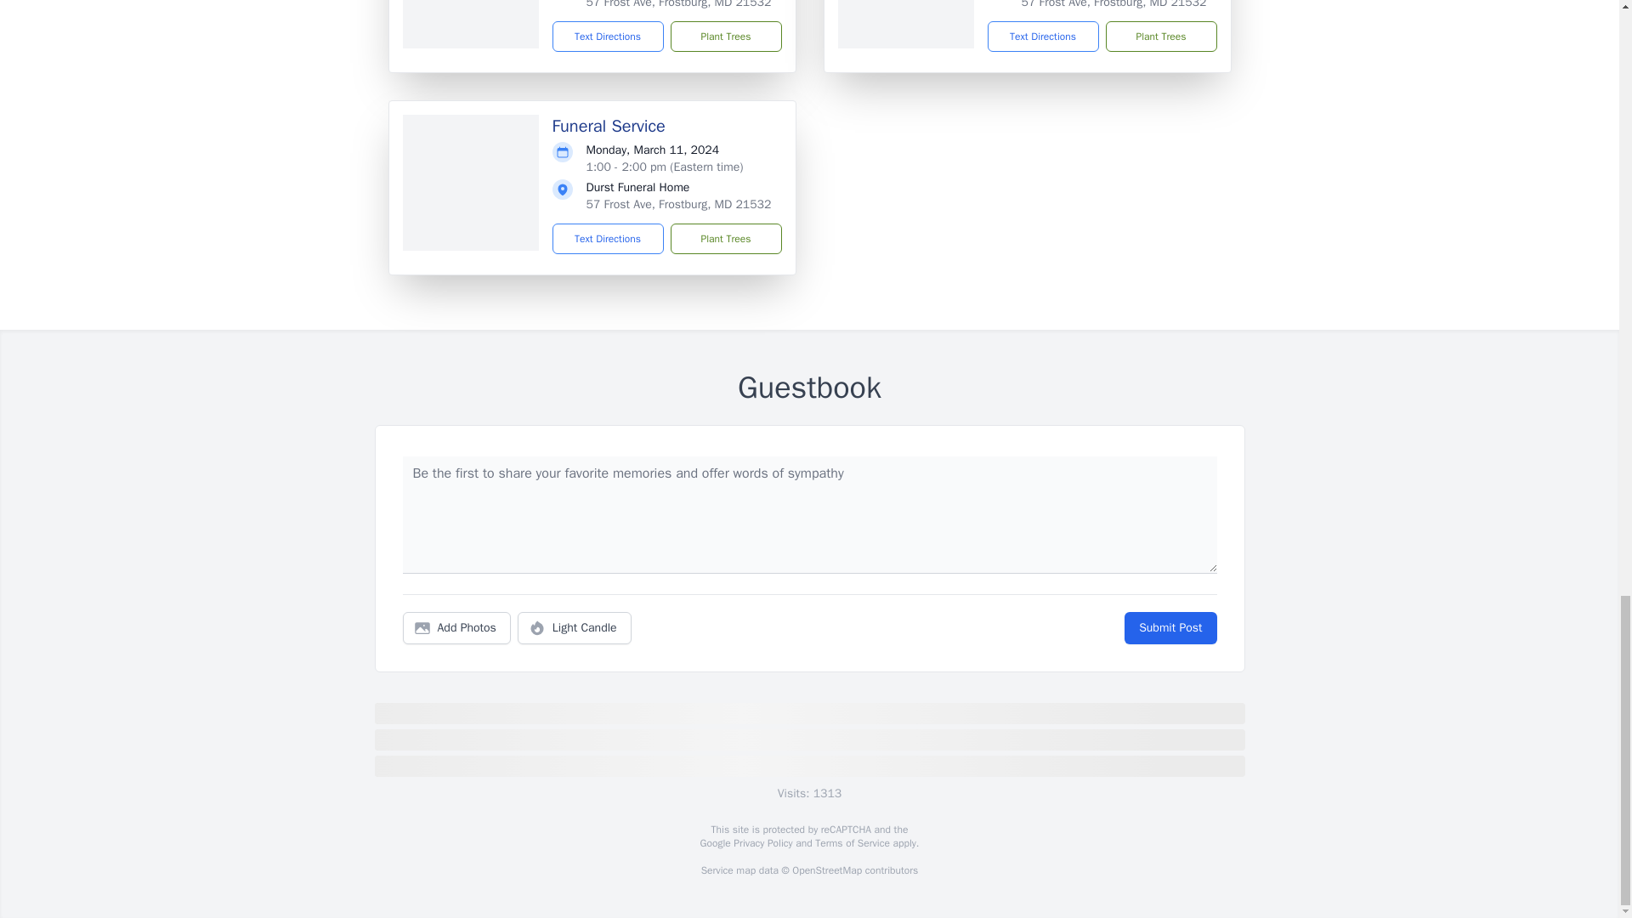  What do you see at coordinates (609, 239) in the screenshot?
I see `Text Directions` at bounding box center [609, 239].